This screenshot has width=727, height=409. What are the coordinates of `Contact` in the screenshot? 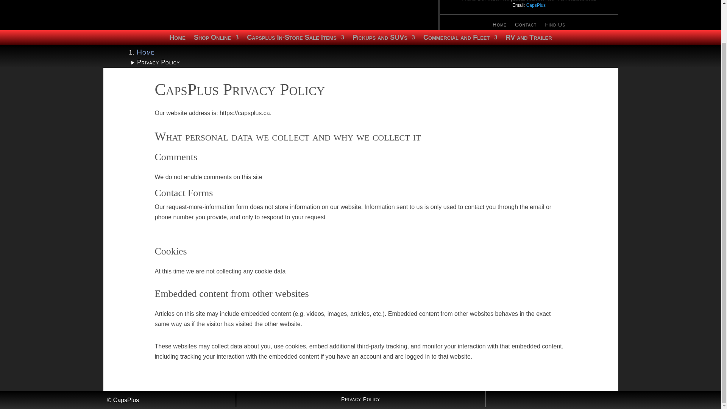 It's located at (526, 26).